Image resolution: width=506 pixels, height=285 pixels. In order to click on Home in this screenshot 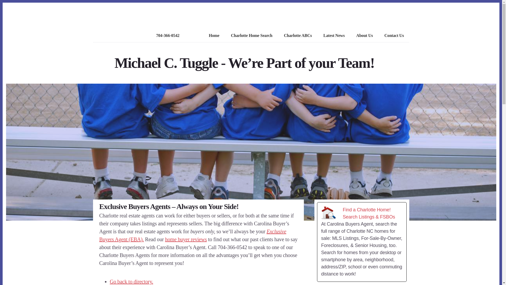, I will do `click(214, 36)`.